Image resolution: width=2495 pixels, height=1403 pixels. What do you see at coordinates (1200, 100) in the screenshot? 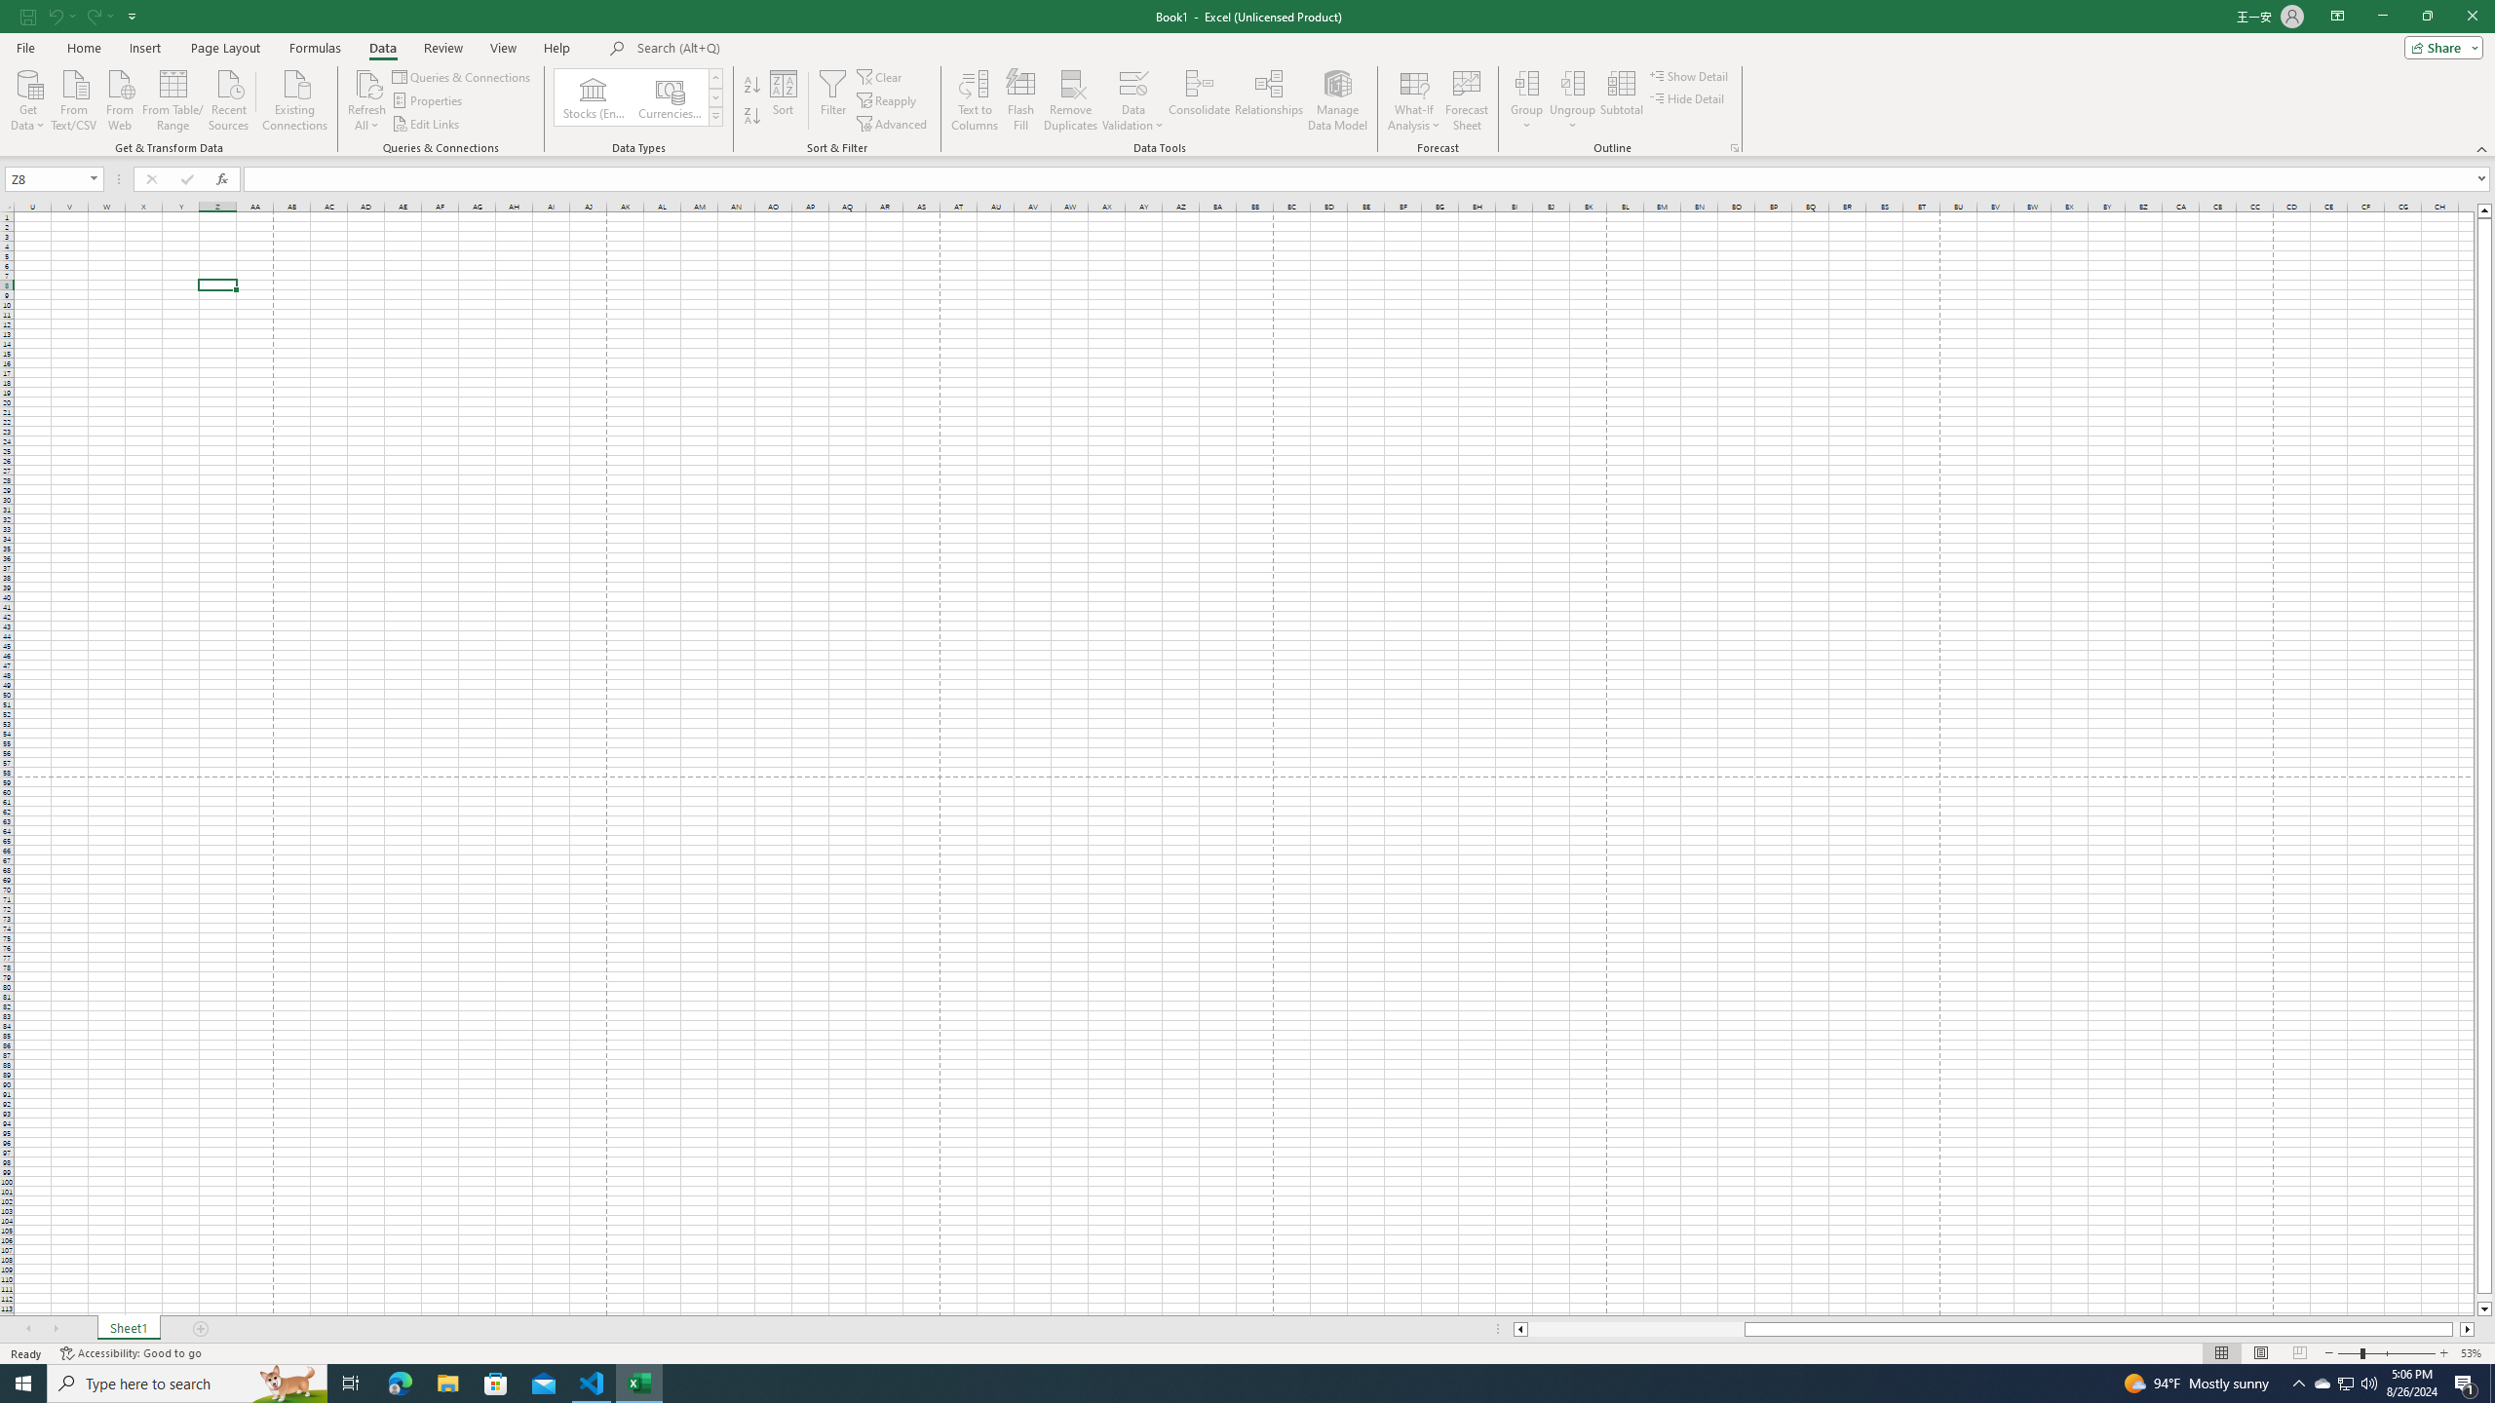
I see `Consolidate...` at bounding box center [1200, 100].